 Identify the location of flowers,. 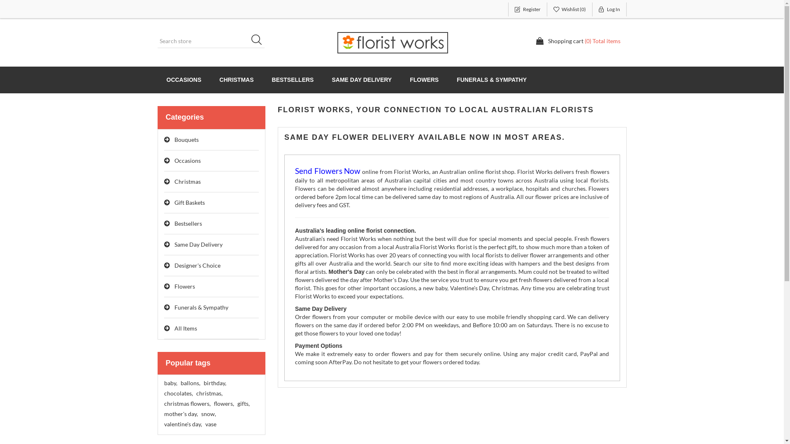
(224, 404).